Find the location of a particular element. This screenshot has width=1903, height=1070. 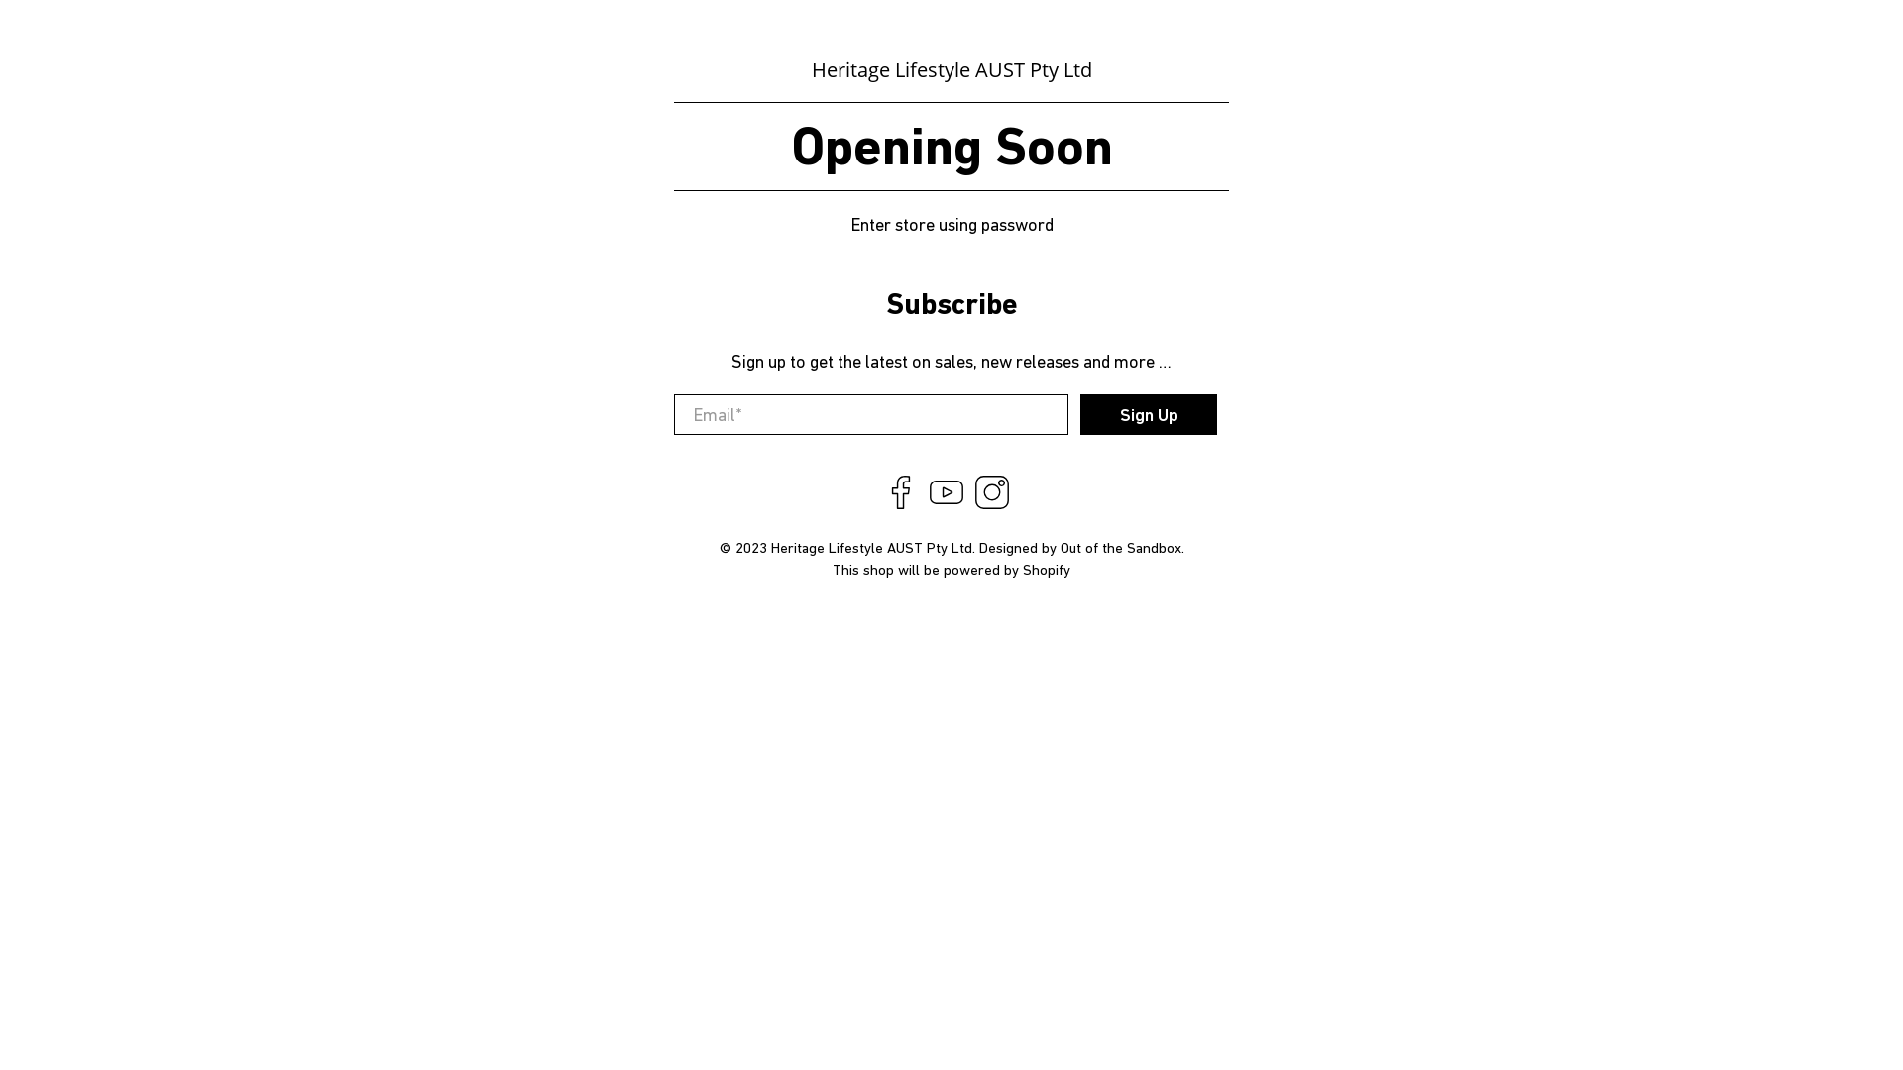

Sign Up is located at coordinates (1149, 414).